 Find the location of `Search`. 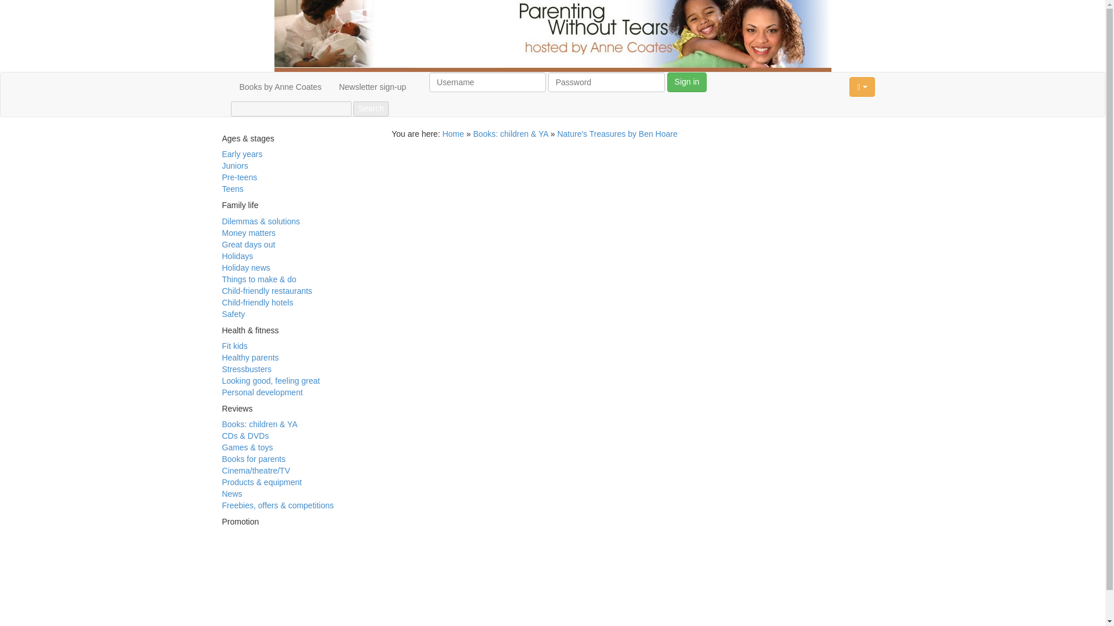

Search is located at coordinates (370, 108).